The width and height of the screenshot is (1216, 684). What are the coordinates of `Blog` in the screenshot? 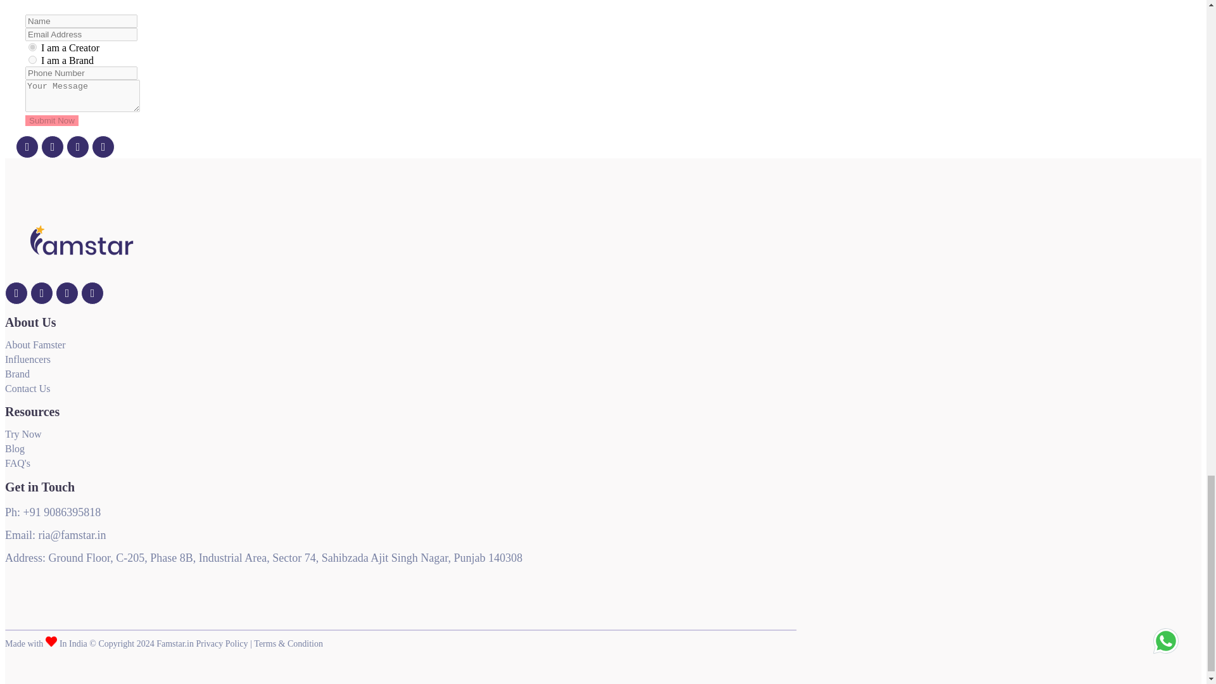 It's located at (14, 448).